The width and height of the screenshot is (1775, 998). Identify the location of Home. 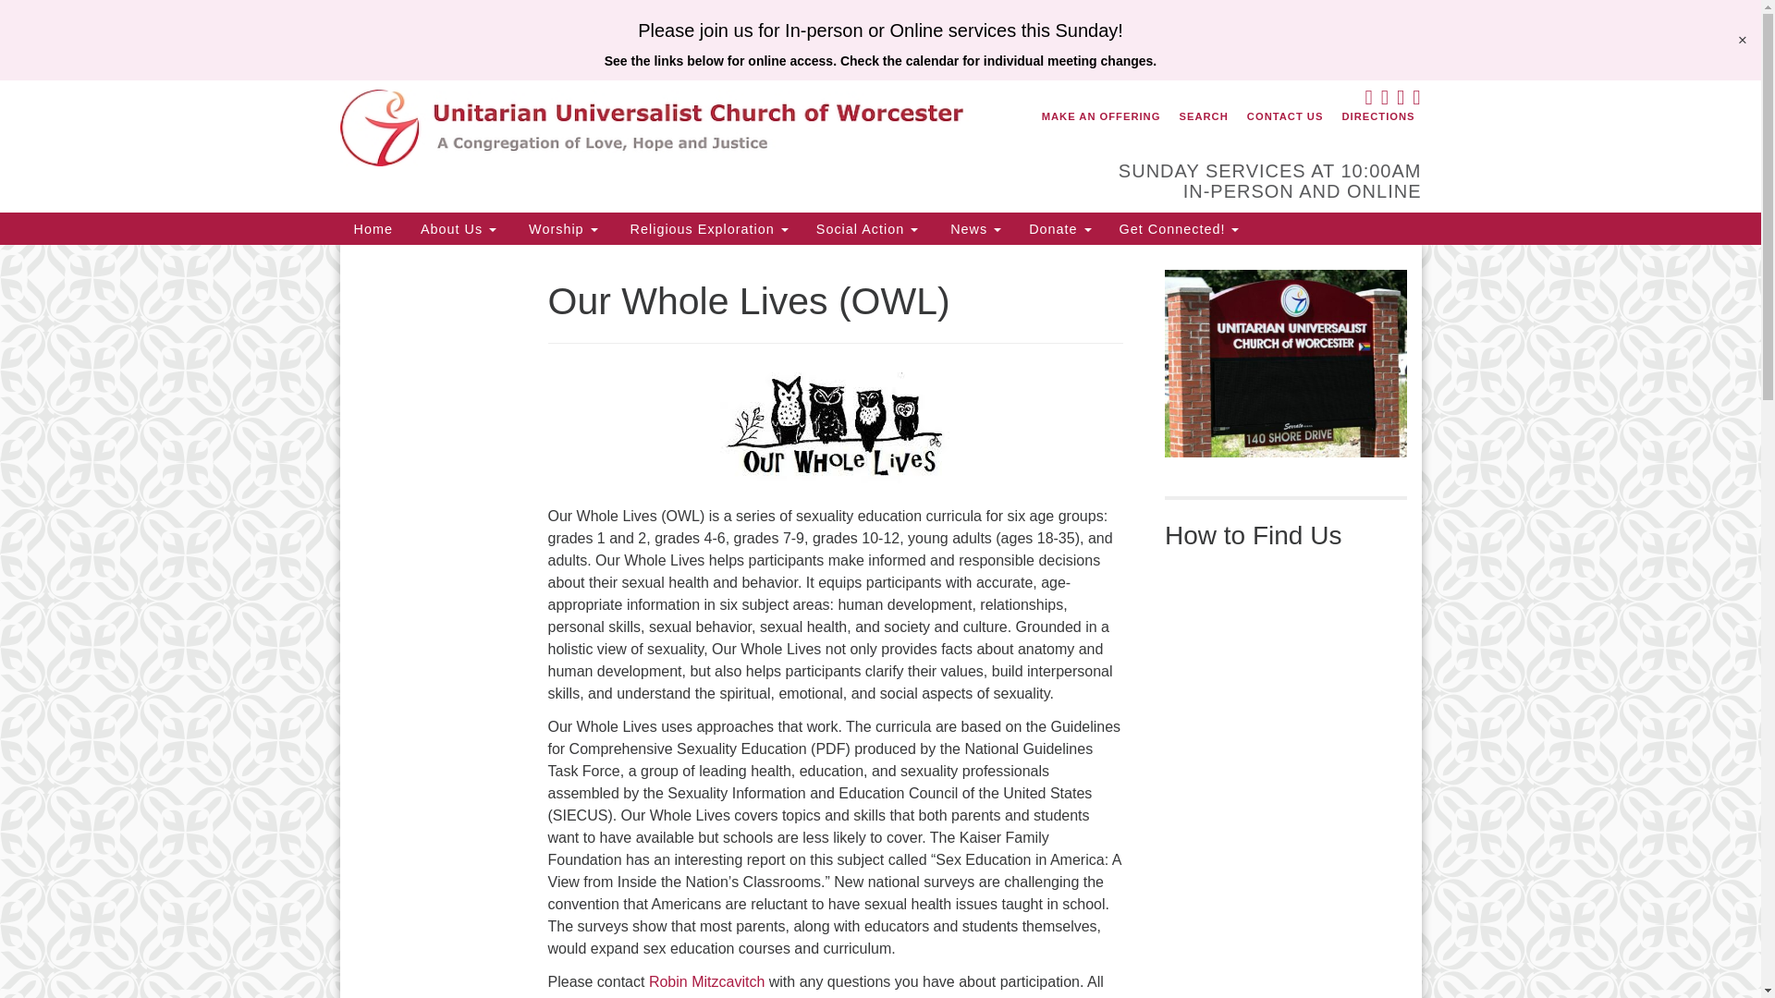
(373, 228).